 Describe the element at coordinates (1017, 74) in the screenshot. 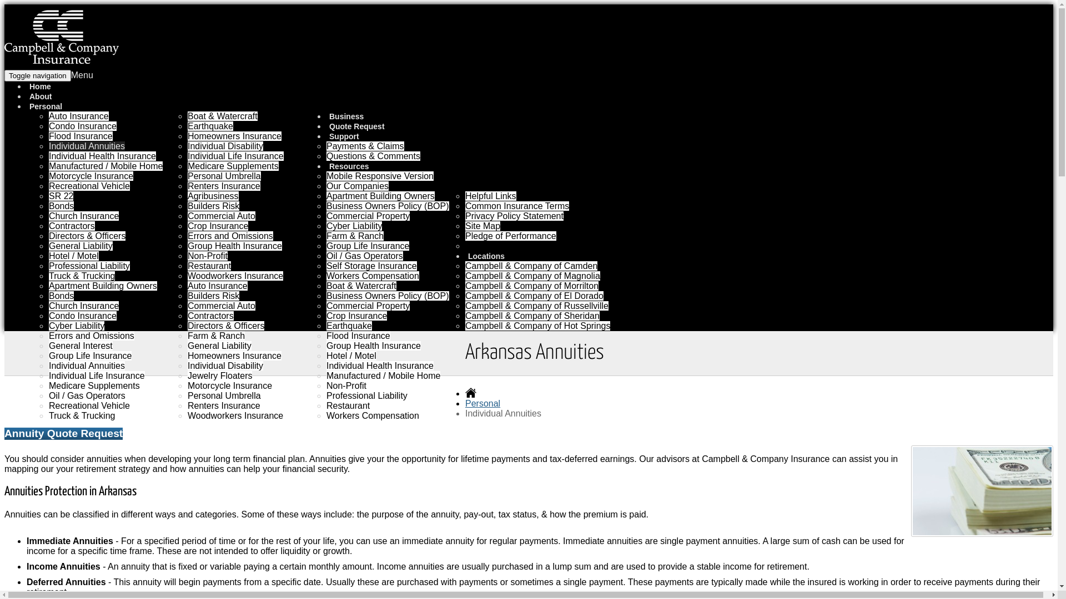

I see `Request a Quote!` at that location.